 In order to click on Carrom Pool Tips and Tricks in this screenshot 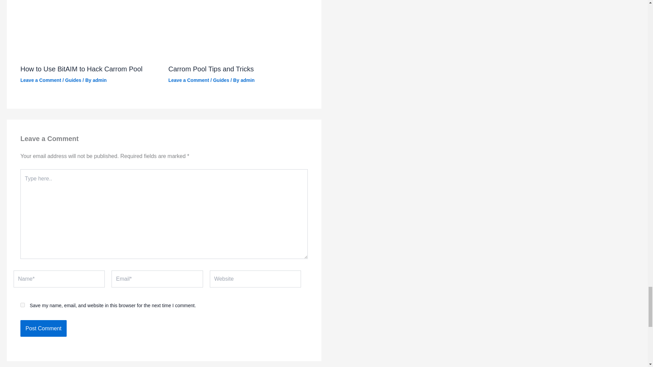, I will do `click(211, 69)`.